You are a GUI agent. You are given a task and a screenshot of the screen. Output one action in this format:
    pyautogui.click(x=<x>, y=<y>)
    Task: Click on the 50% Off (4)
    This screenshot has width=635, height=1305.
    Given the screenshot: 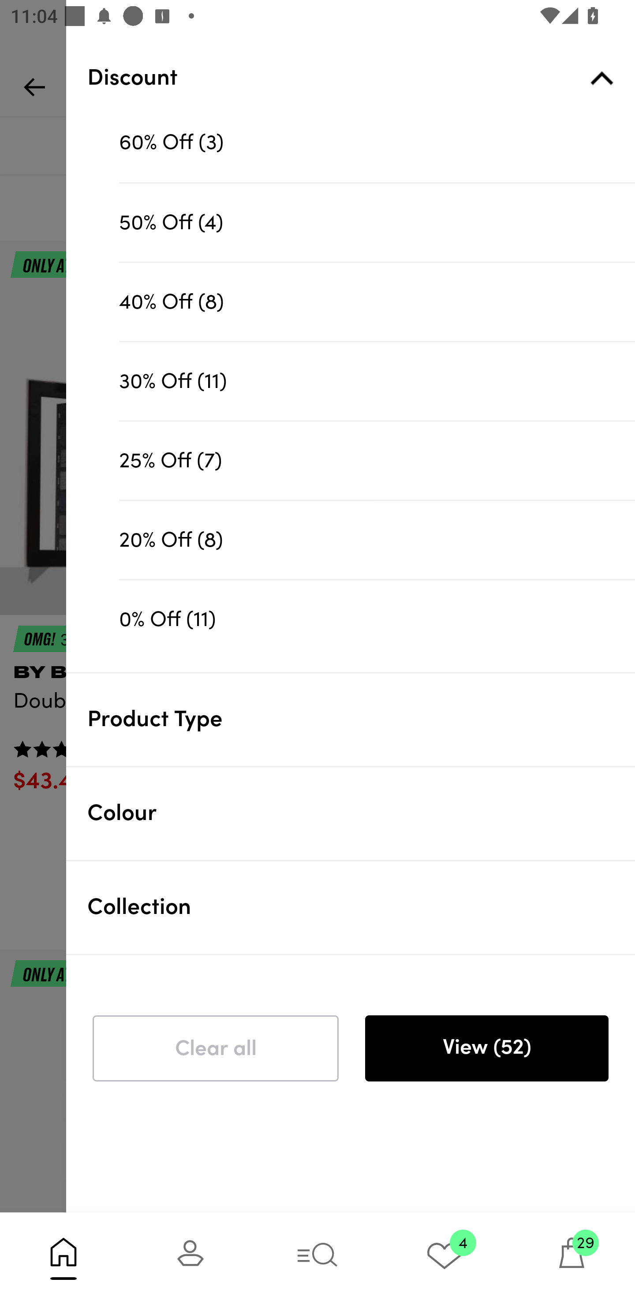 What is the action you would take?
    pyautogui.click(x=377, y=222)
    